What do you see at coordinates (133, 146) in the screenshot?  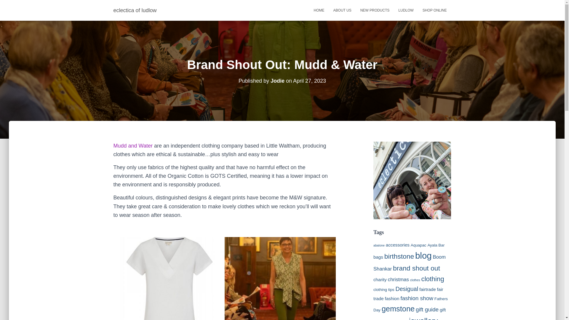 I see `Mudd and Water` at bounding box center [133, 146].